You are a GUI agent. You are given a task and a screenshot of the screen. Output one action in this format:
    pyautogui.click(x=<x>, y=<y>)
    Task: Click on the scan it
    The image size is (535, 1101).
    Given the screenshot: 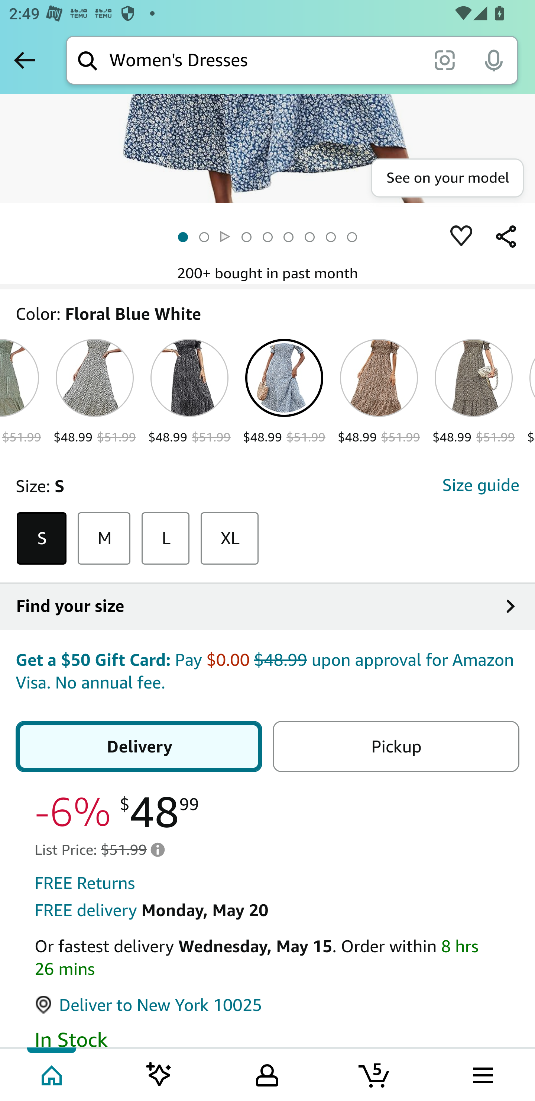 What is the action you would take?
    pyautogui.click(x=444, y=60)
    